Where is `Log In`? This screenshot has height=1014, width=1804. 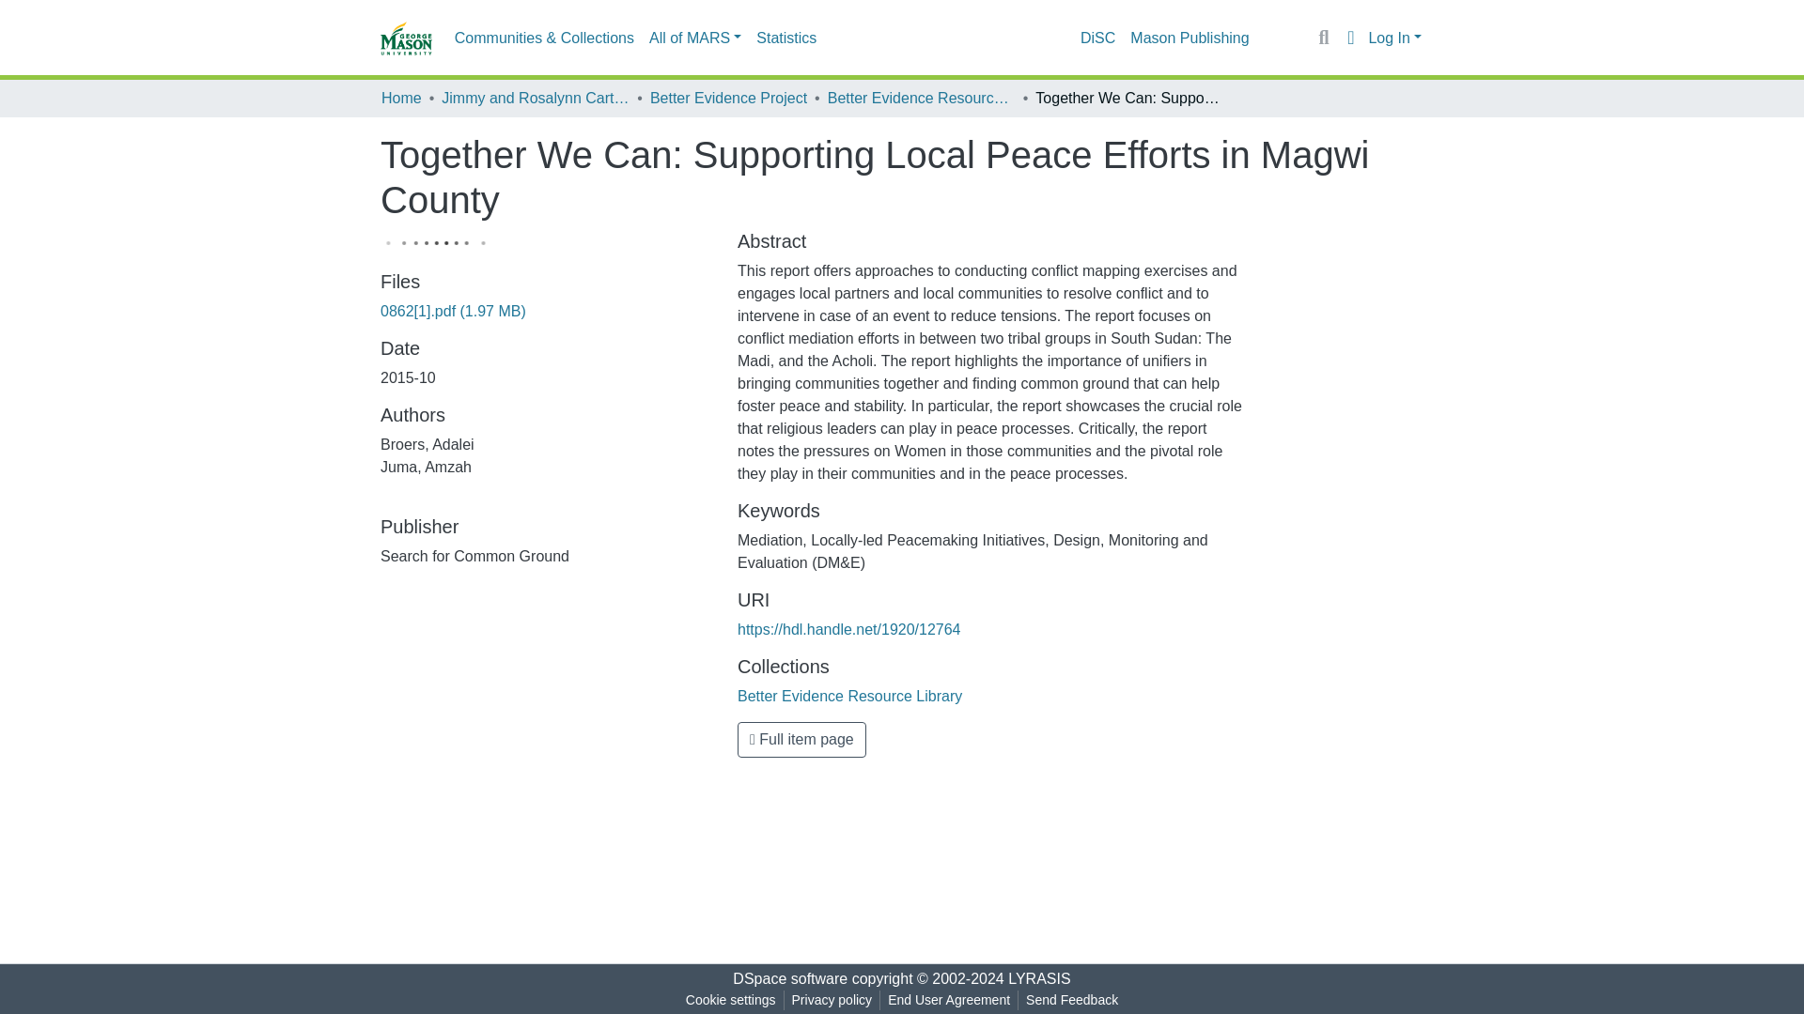
Log In is located at coordinates (1394, 38).